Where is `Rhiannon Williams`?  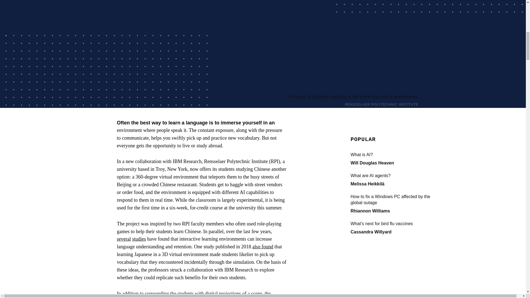
Rhiannon Williams is located at coordinates (370, 211).